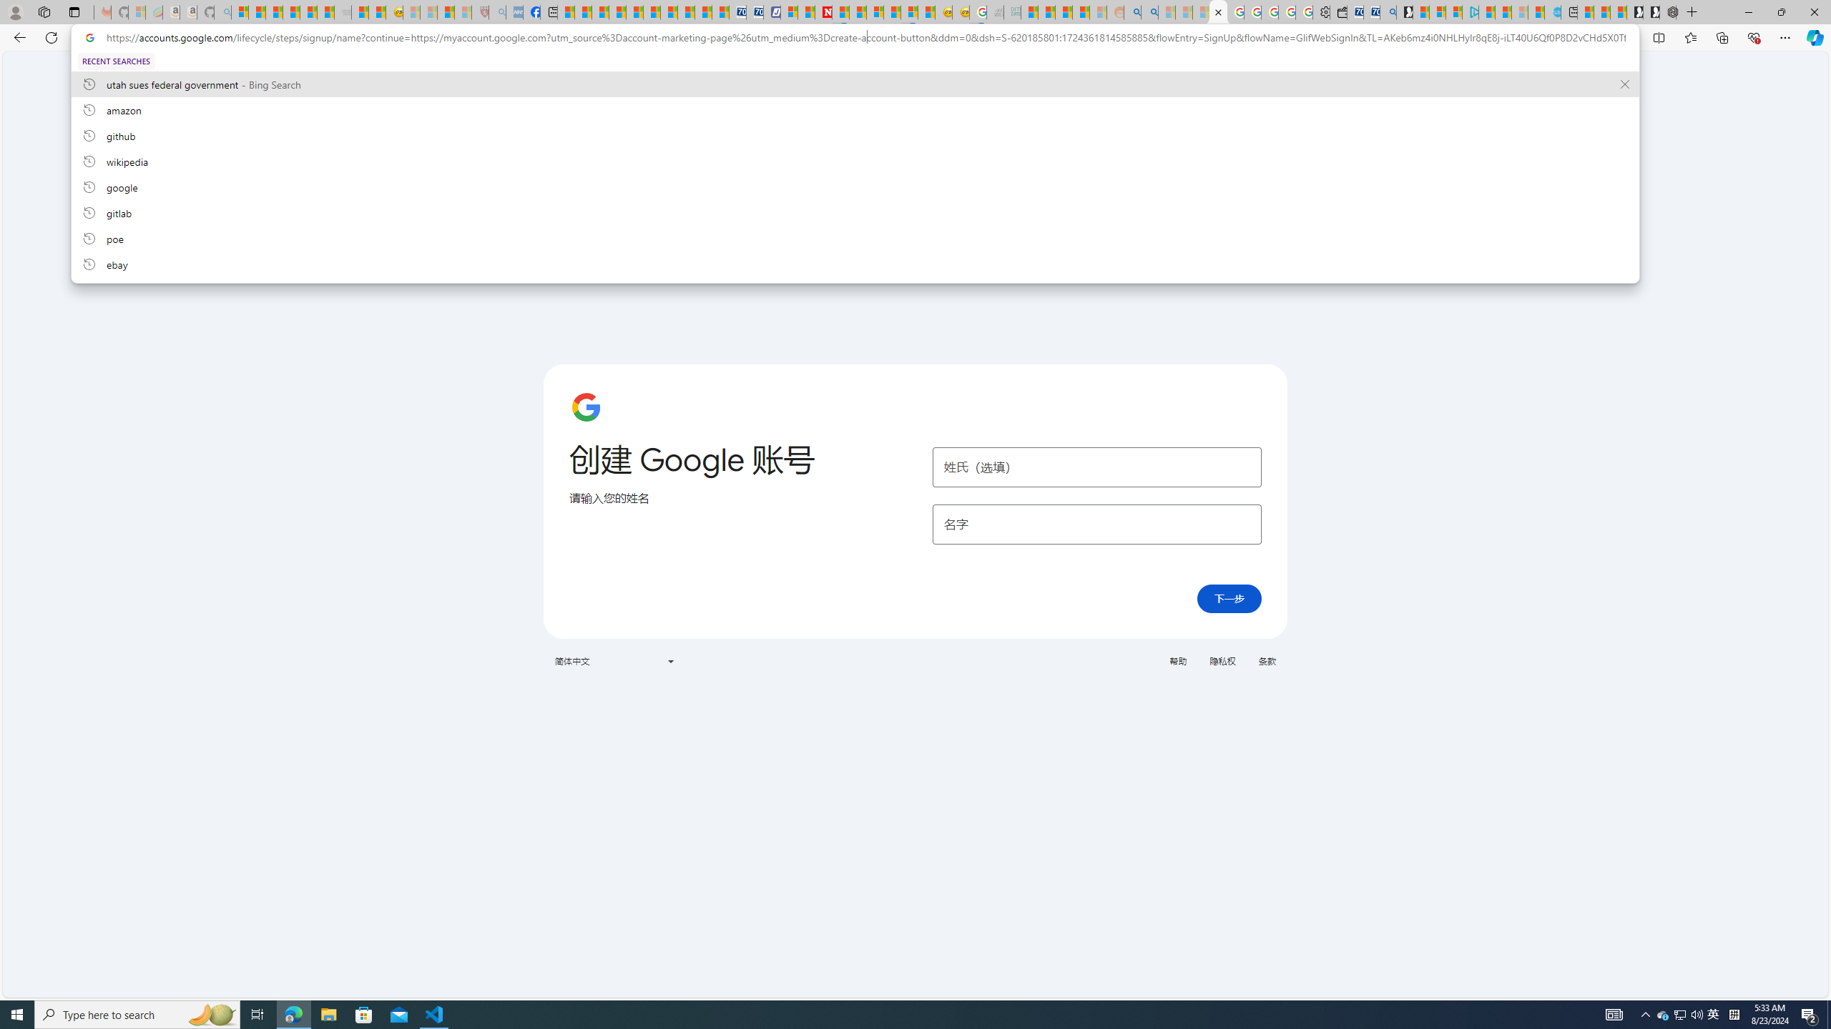  Describe the element at coordinates (1668, 12) in the screenshot. I see `Nordace - Nordace Siena Is Not An Ordinary Backpack` at that location.